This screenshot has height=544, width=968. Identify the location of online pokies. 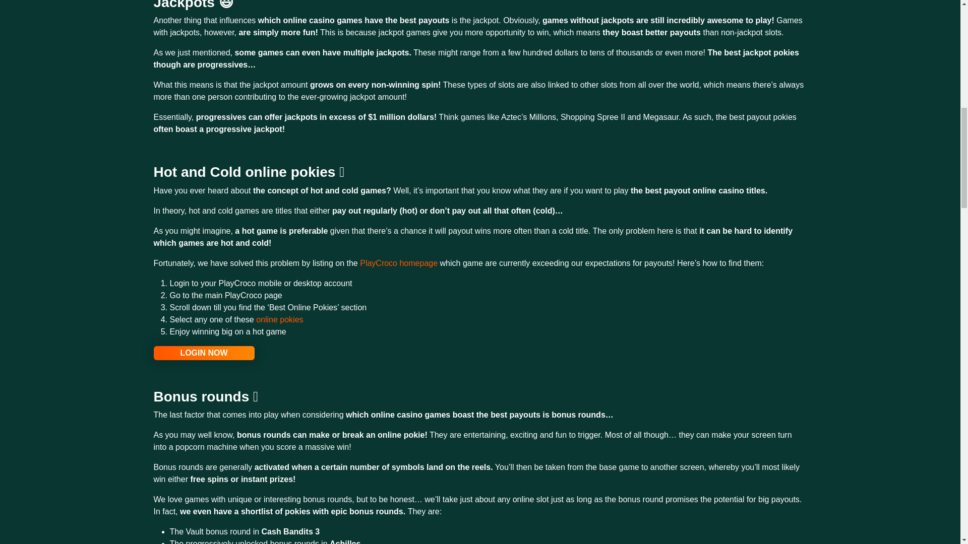
(279, 319).